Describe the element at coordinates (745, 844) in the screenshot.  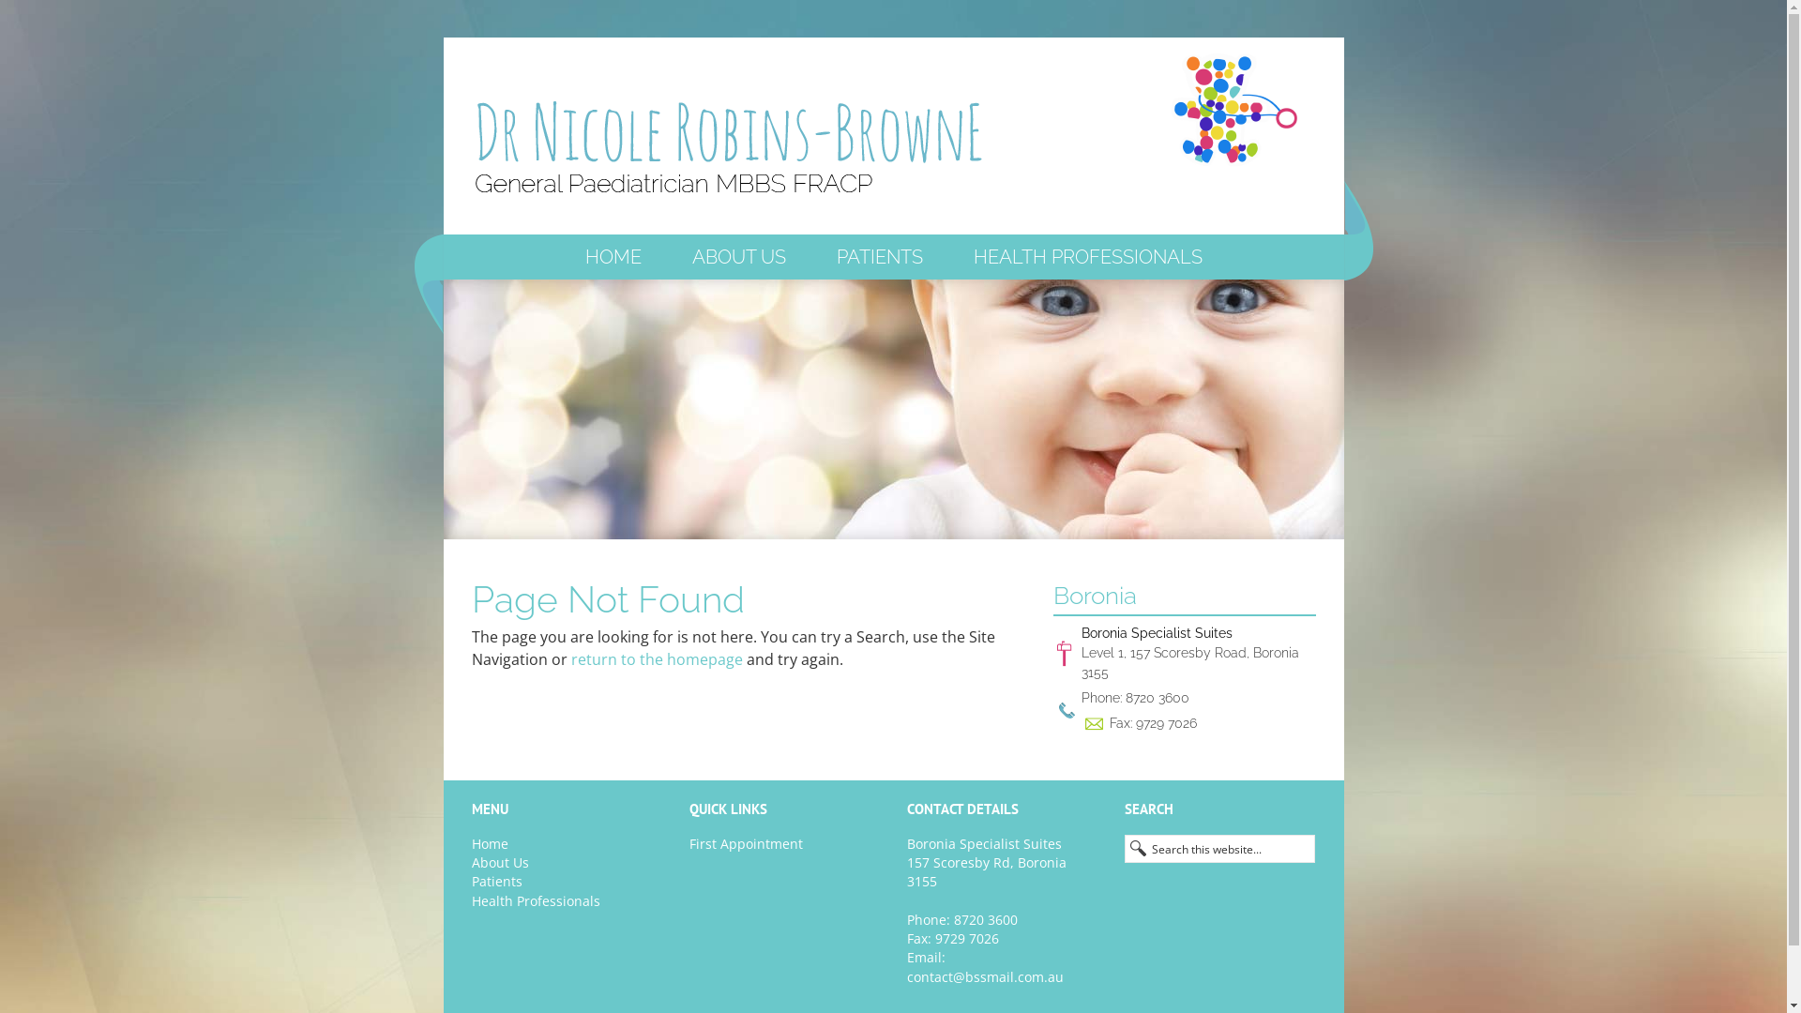
I see `First Appointment` at that location.